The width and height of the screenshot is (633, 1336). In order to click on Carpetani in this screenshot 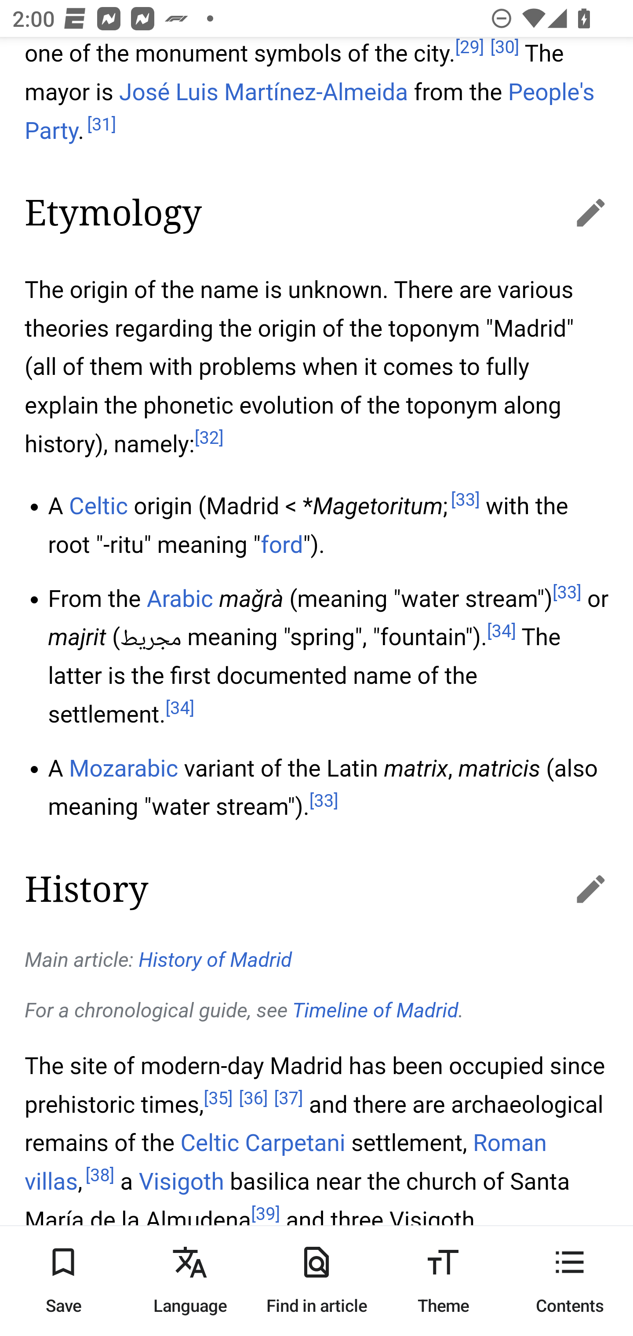, I will do `click(295, 1144)`.